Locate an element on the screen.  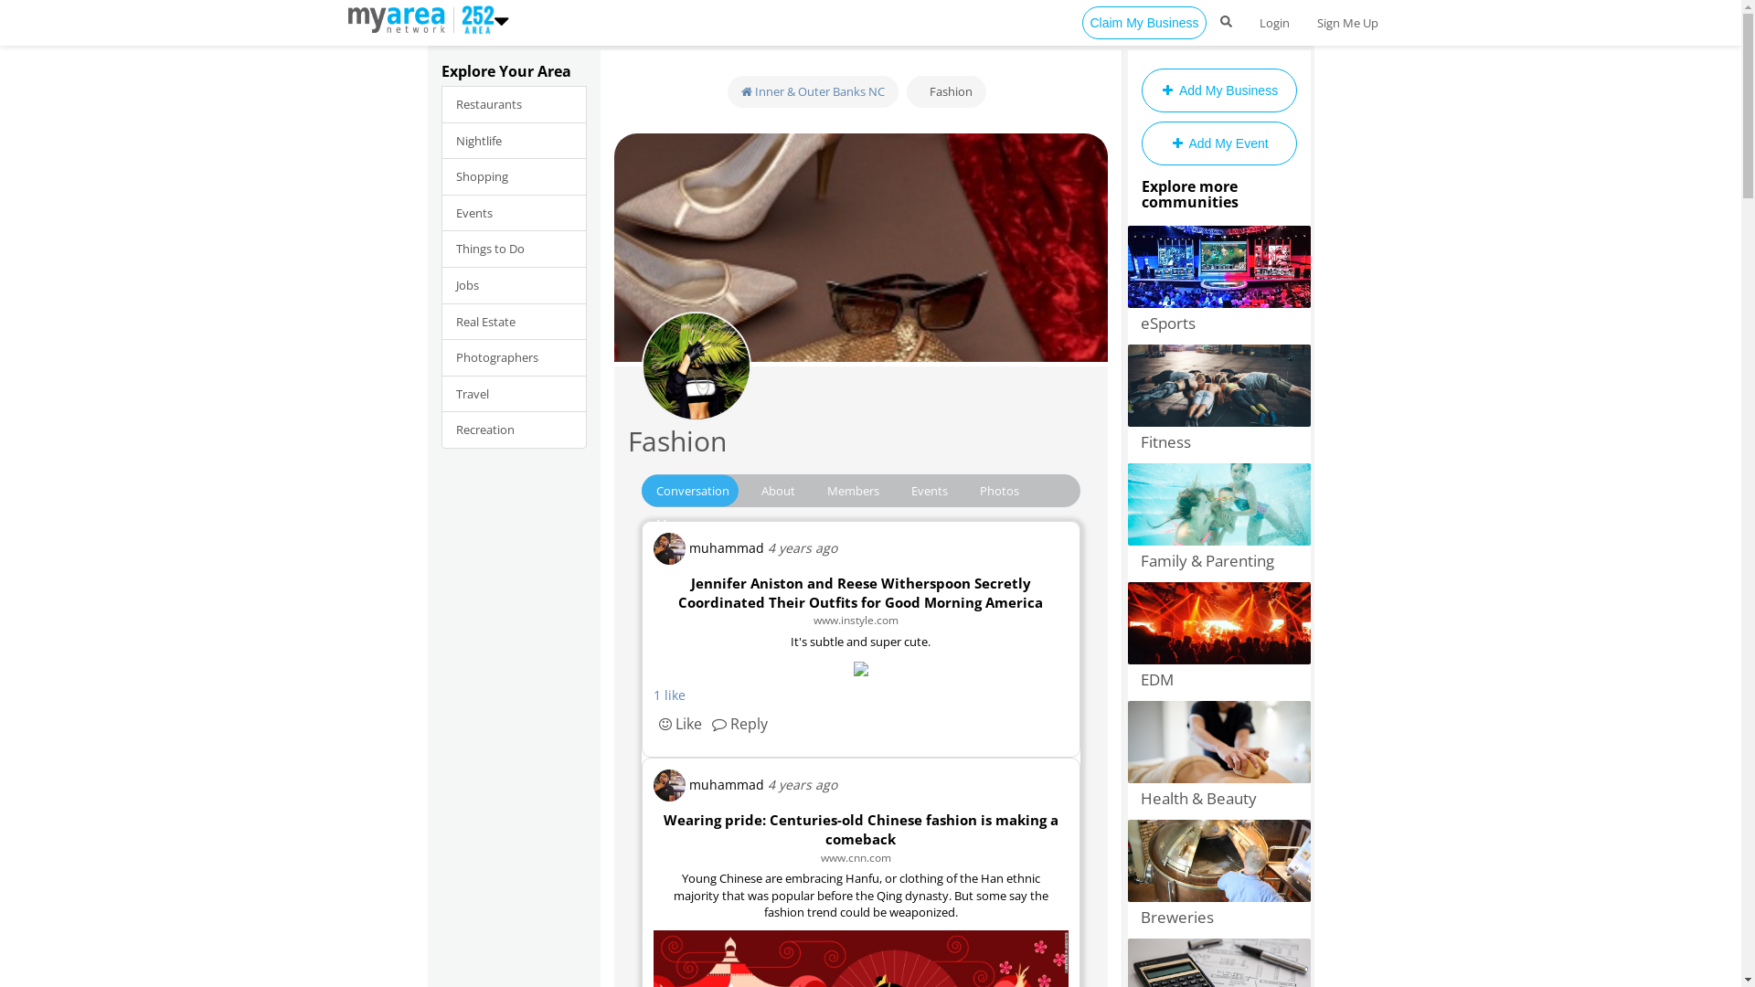
More is located at coordinates (671, 524).